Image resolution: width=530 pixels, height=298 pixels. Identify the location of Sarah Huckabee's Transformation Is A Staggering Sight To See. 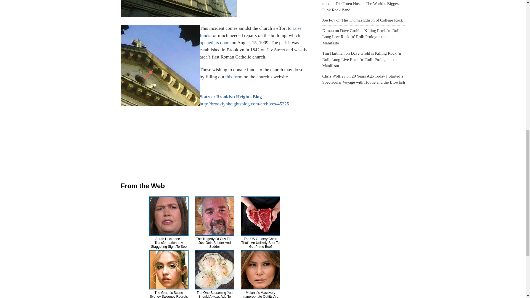
(169, 243).